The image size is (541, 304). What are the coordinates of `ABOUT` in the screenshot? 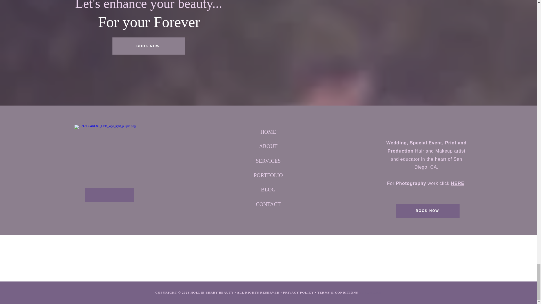 It's located at (268, 146).